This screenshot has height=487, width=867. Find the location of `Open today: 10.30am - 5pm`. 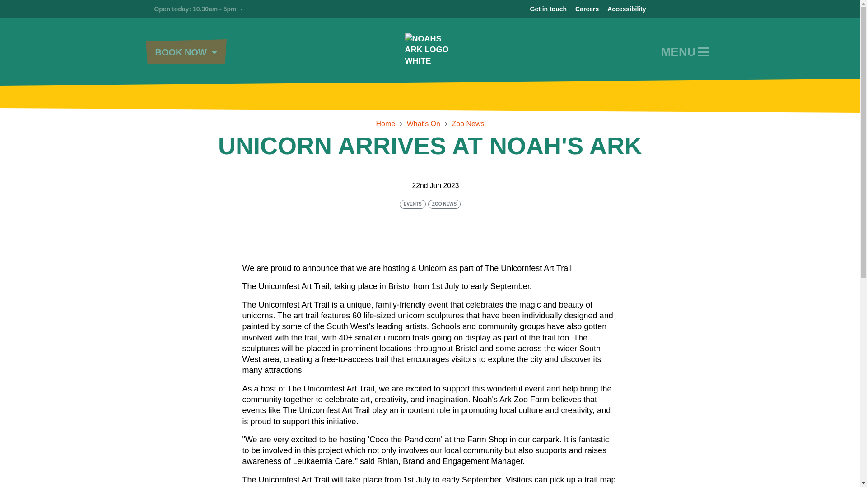

Open today: 10.30am - 5pm is located at coordinates (194, 9).